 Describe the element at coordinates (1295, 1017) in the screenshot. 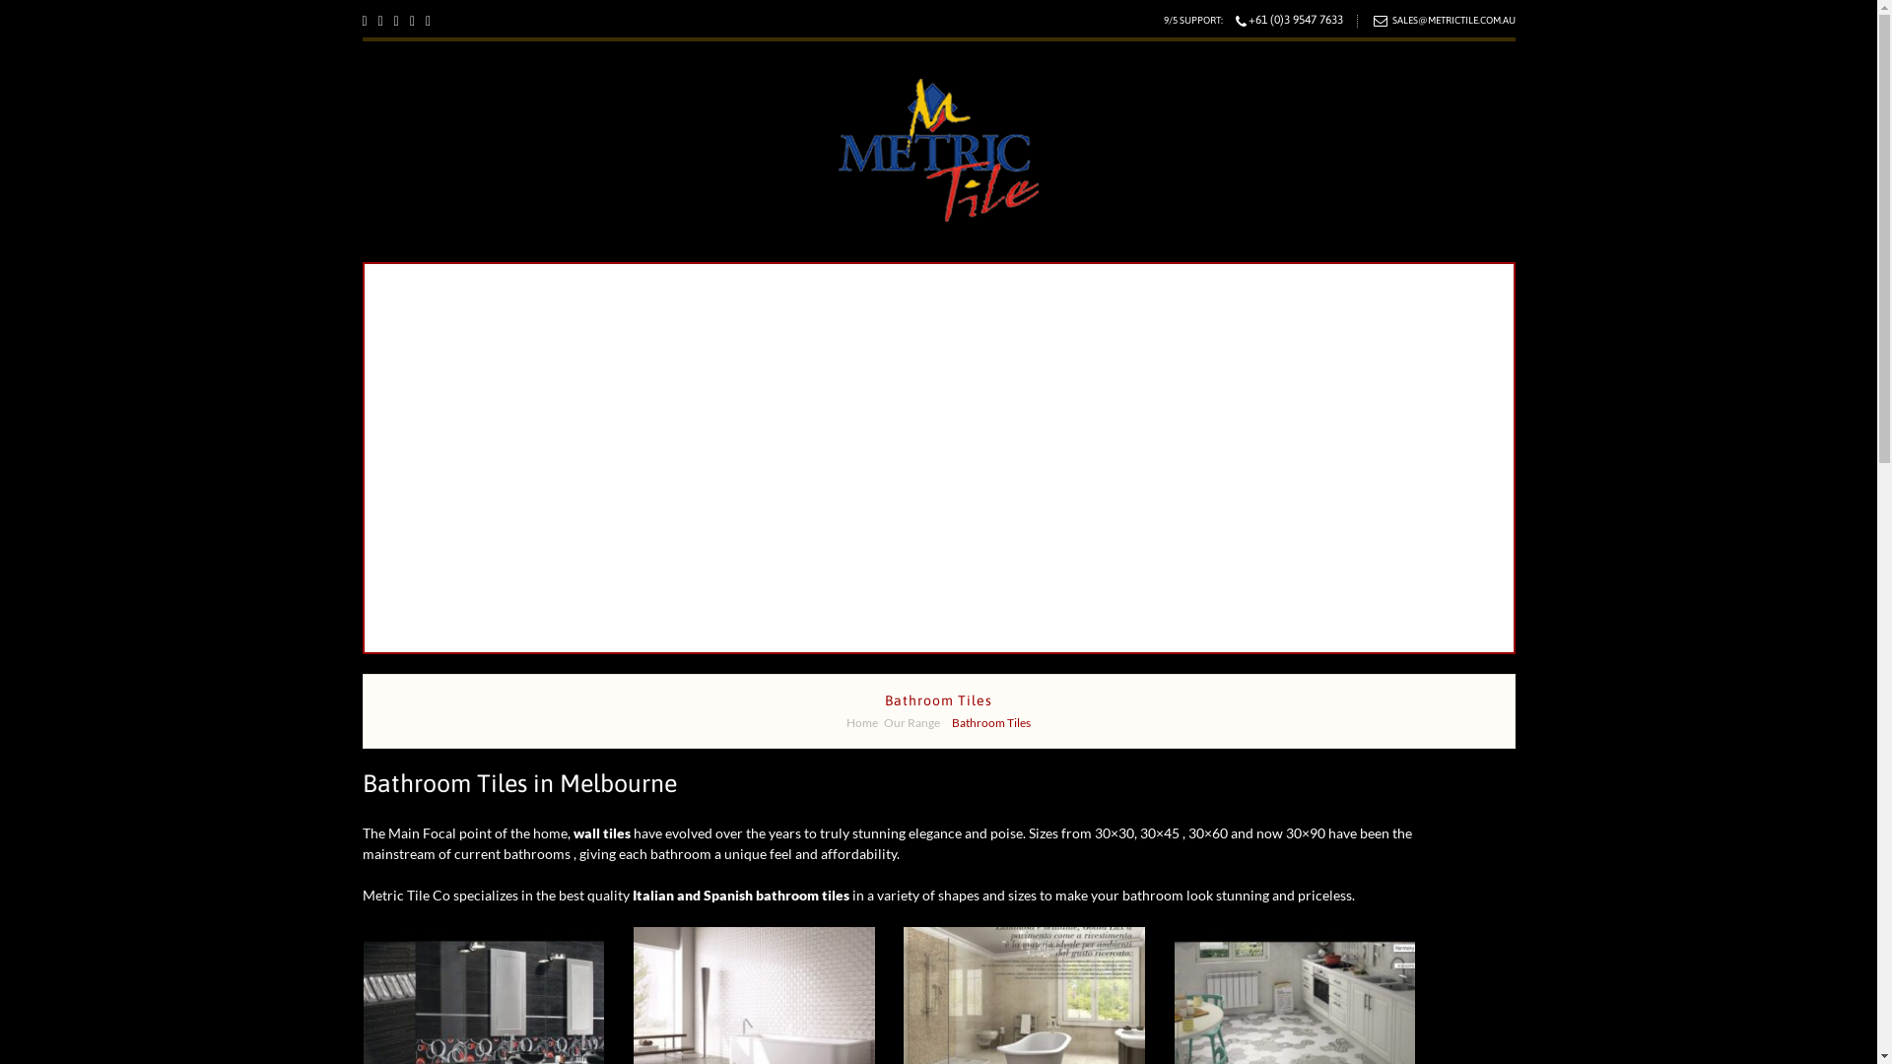

I see `BLANCO MATE HEX` at that location.